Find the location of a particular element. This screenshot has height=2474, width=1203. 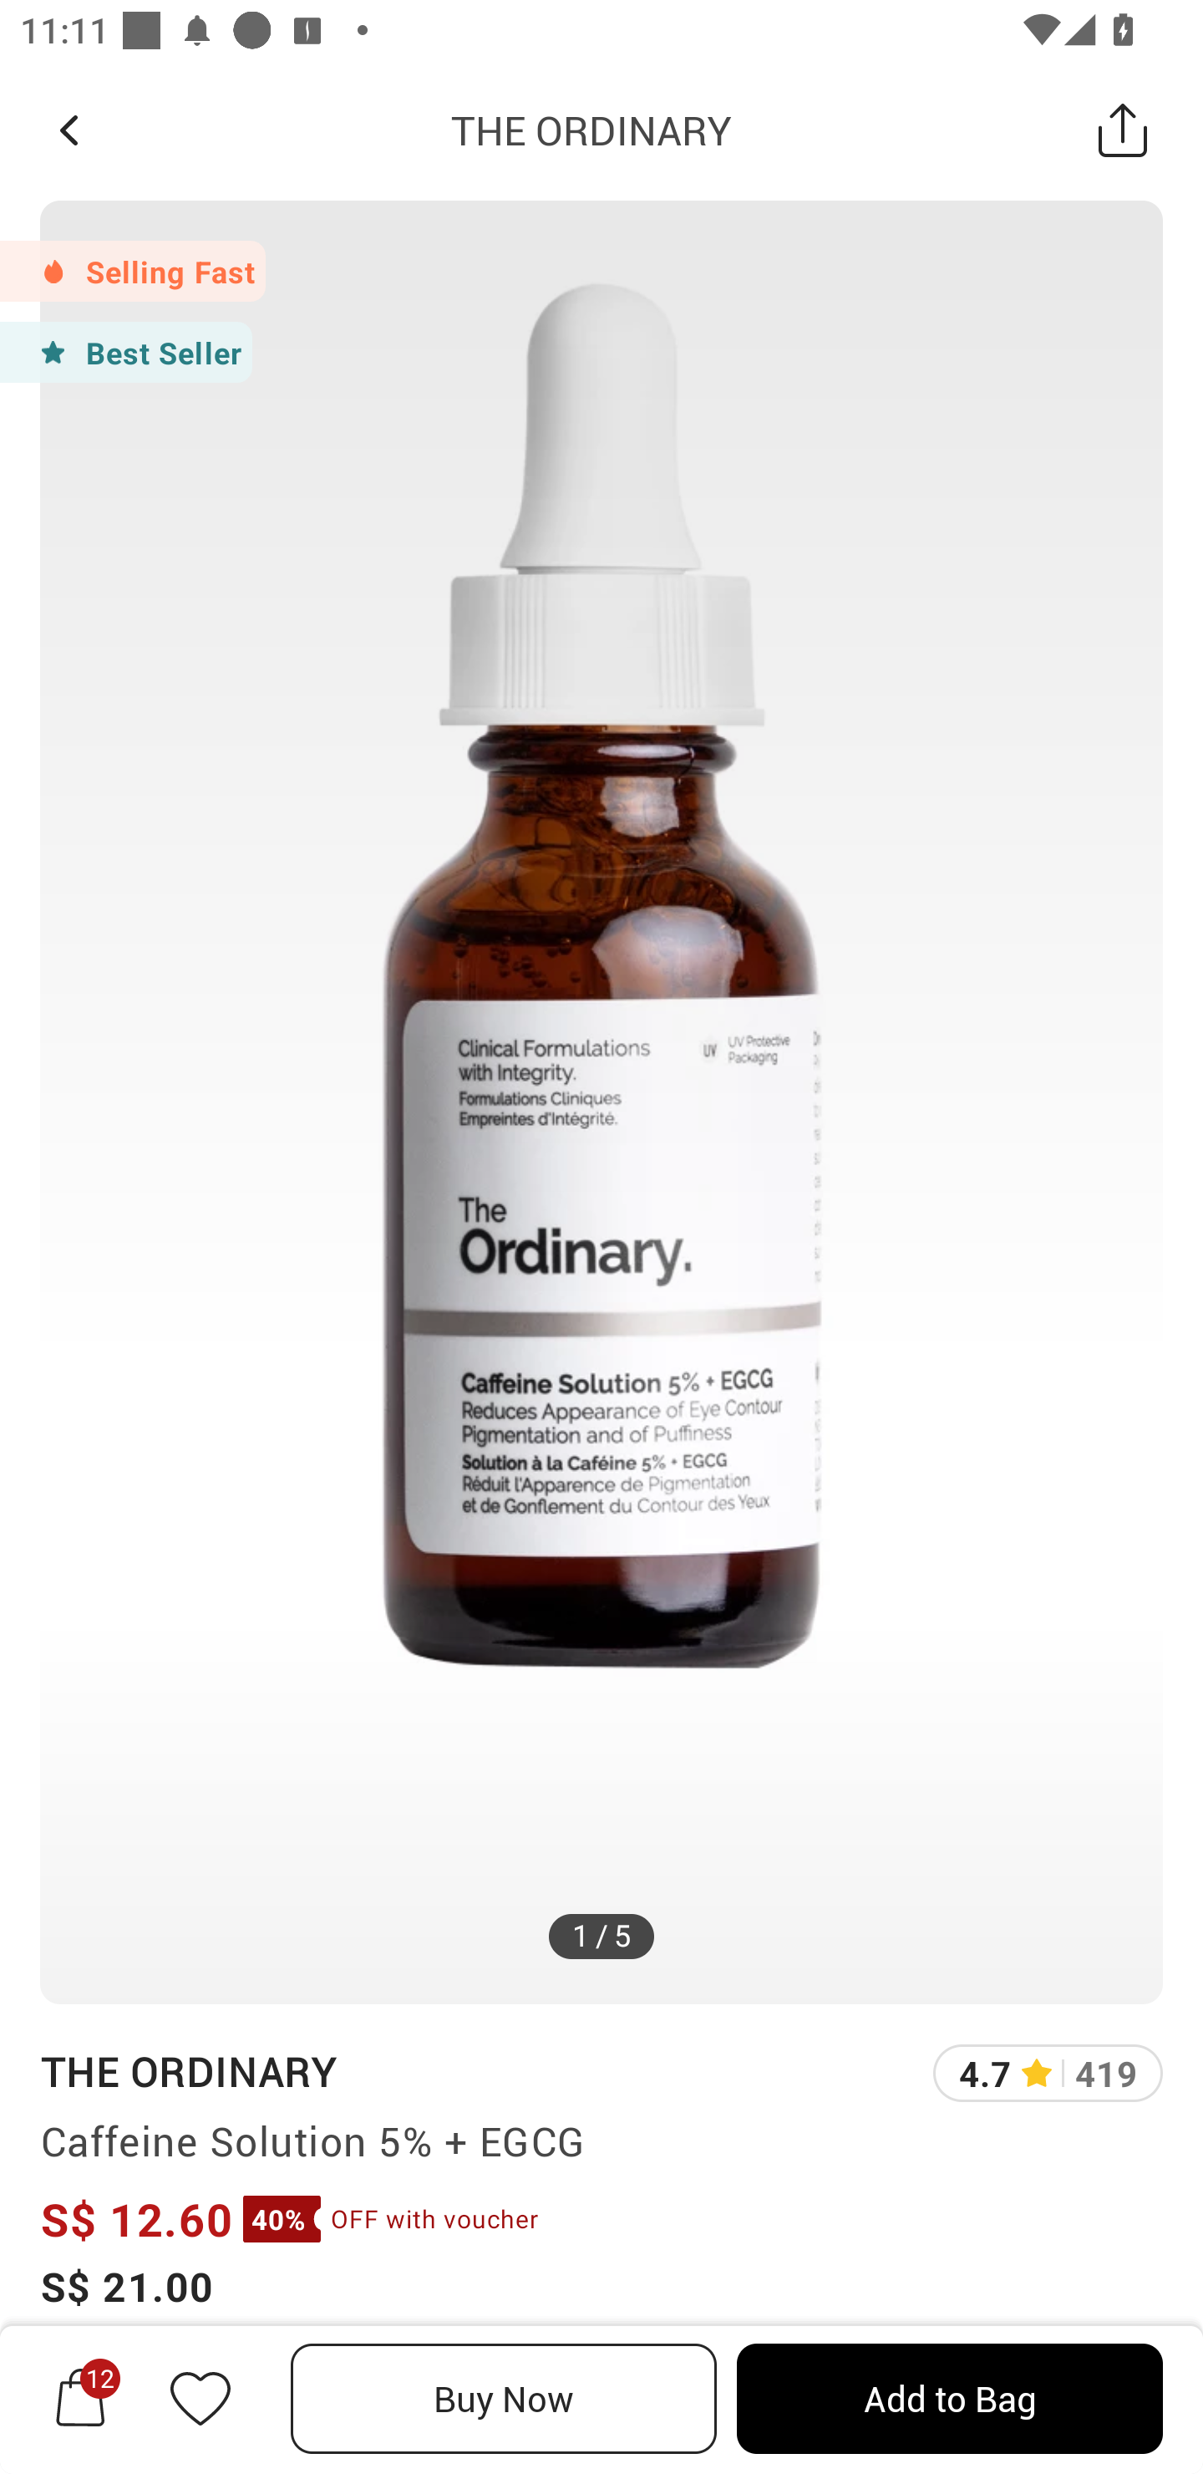

Share this Product is located at coordinates (1123, 130).